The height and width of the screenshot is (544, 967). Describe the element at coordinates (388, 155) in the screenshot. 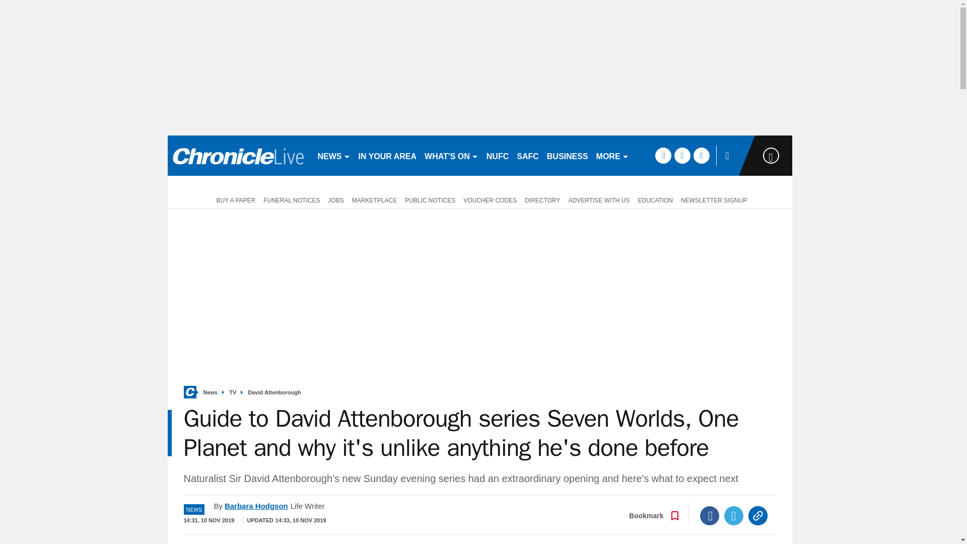

I see `IN YOUR AREA` at that location.